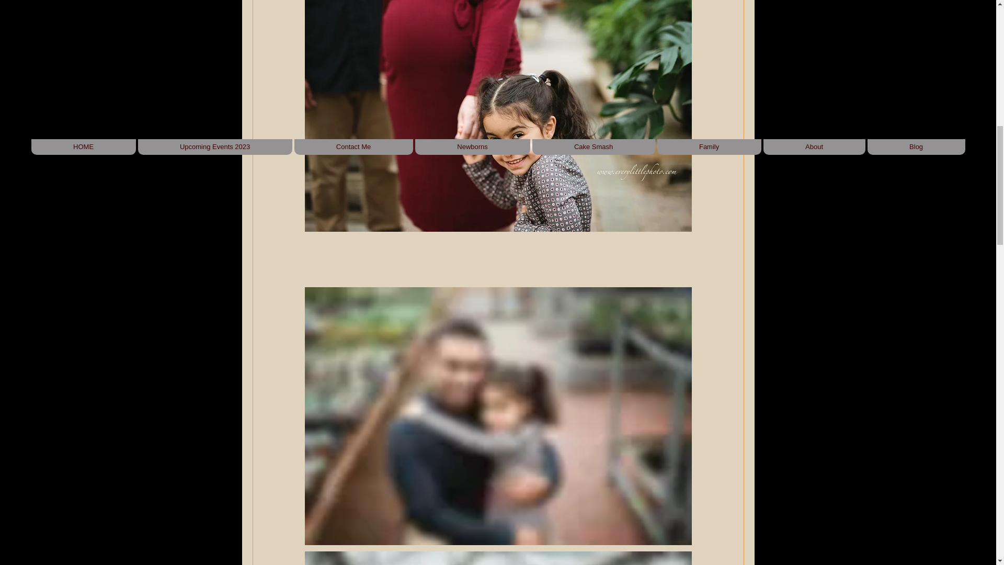 The width and height of the screenshot is (1004, 565). What do you see at coordinates (83, 146) in the screenshot?
I see `HOME` at bounding box center [83, 146].